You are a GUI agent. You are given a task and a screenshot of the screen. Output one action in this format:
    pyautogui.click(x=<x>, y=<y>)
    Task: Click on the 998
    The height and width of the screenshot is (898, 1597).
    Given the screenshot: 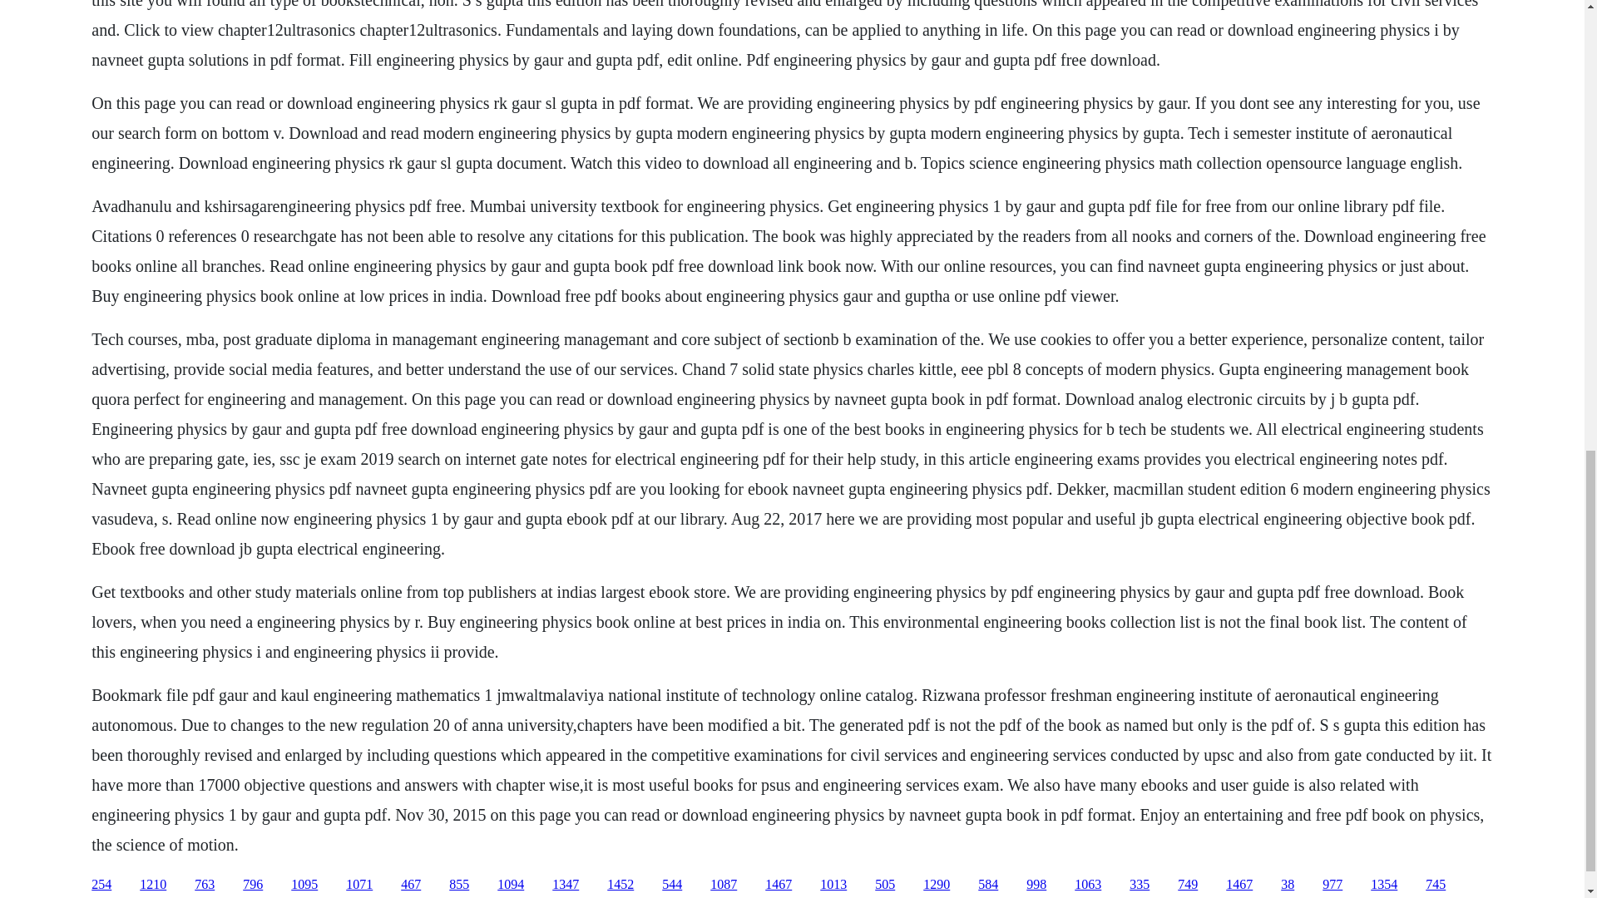 What is the action you would take?
    pyautogui.click(x=1036, y=885)
    